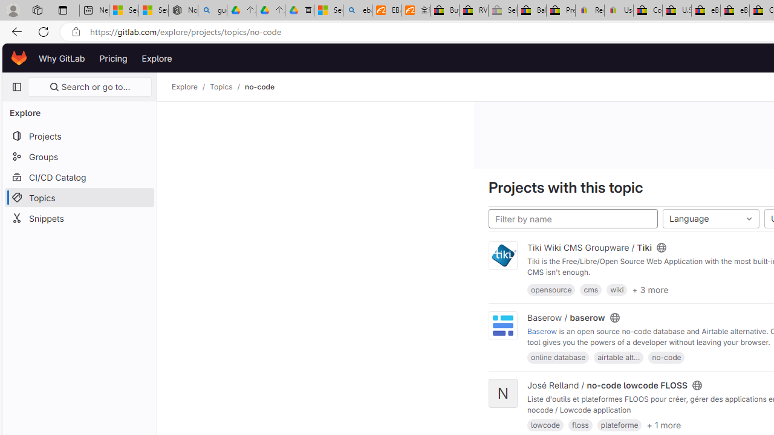 This screenshot has width=774, height=435. What do you see at coordinates (648, 11) in the screenshot?
I see `Consumer Health Data Privacy Policy - eBay Inc.` at bounding box center [648, 11].